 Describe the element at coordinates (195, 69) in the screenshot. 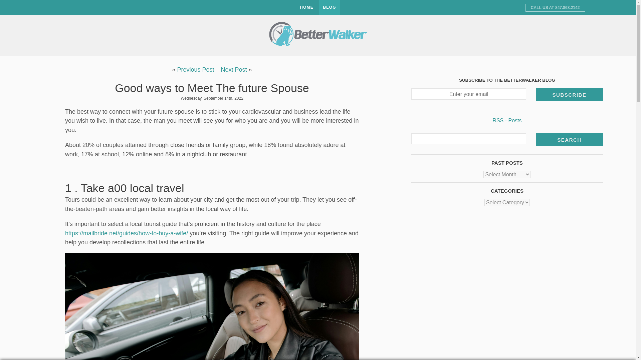

I see `Previous Post` at that location.